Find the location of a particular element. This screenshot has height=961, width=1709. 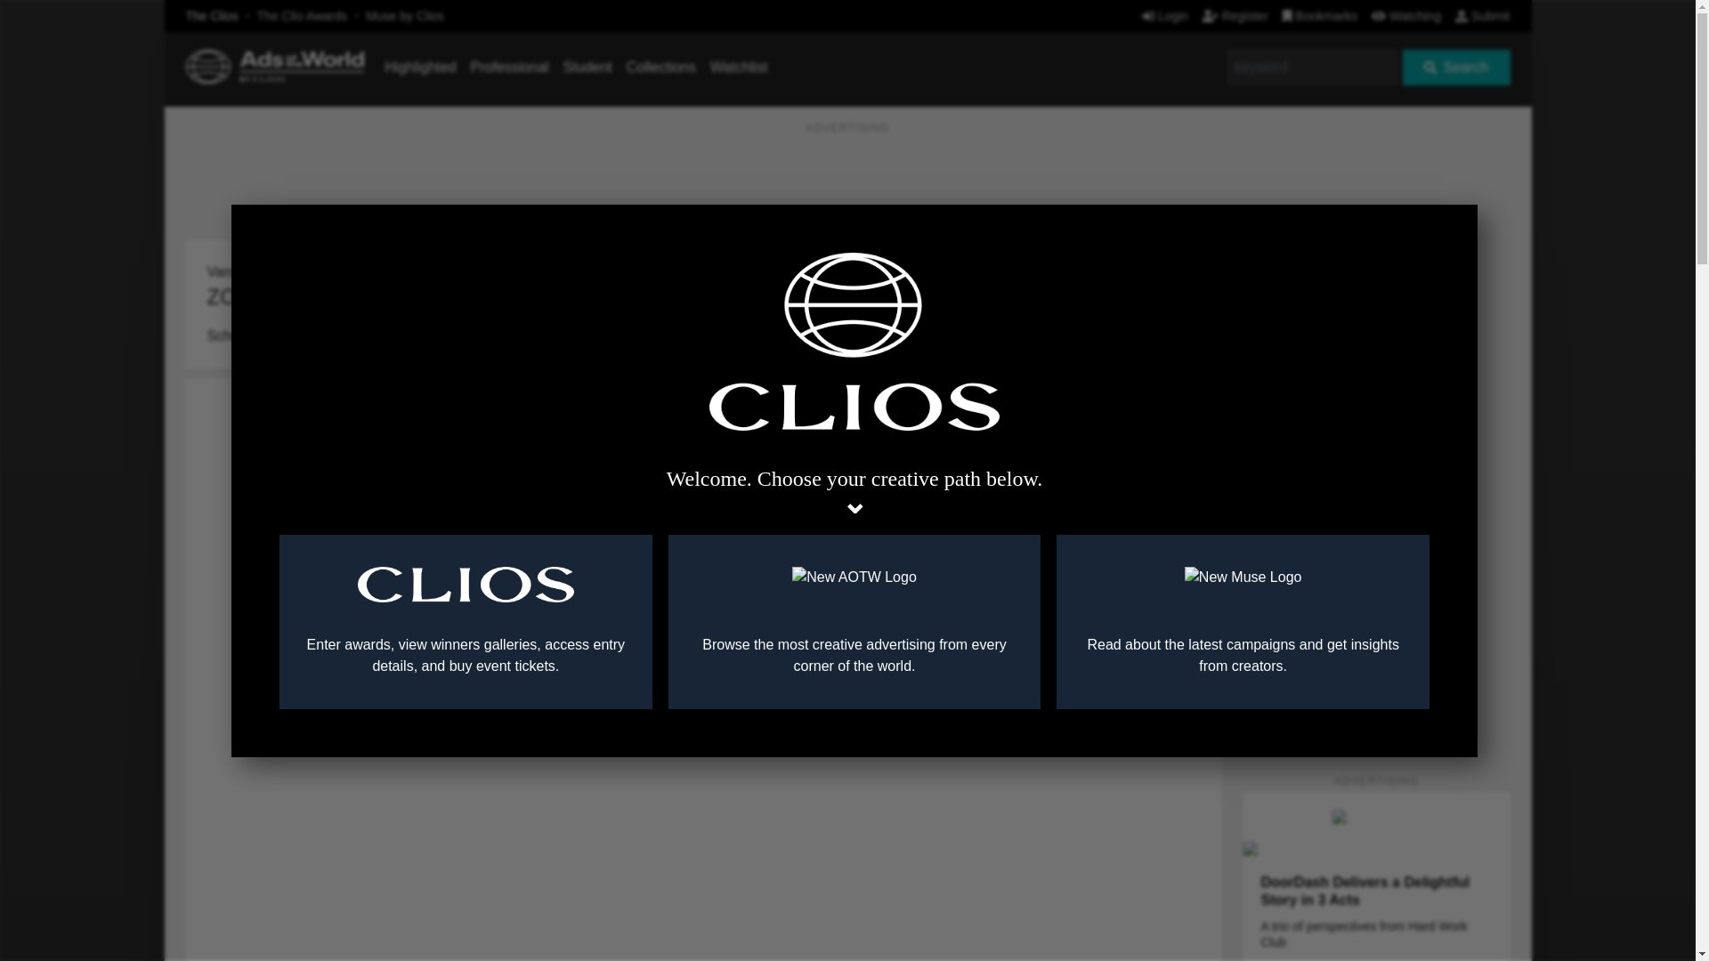

Watchlist is located at coordinates (739, 67).